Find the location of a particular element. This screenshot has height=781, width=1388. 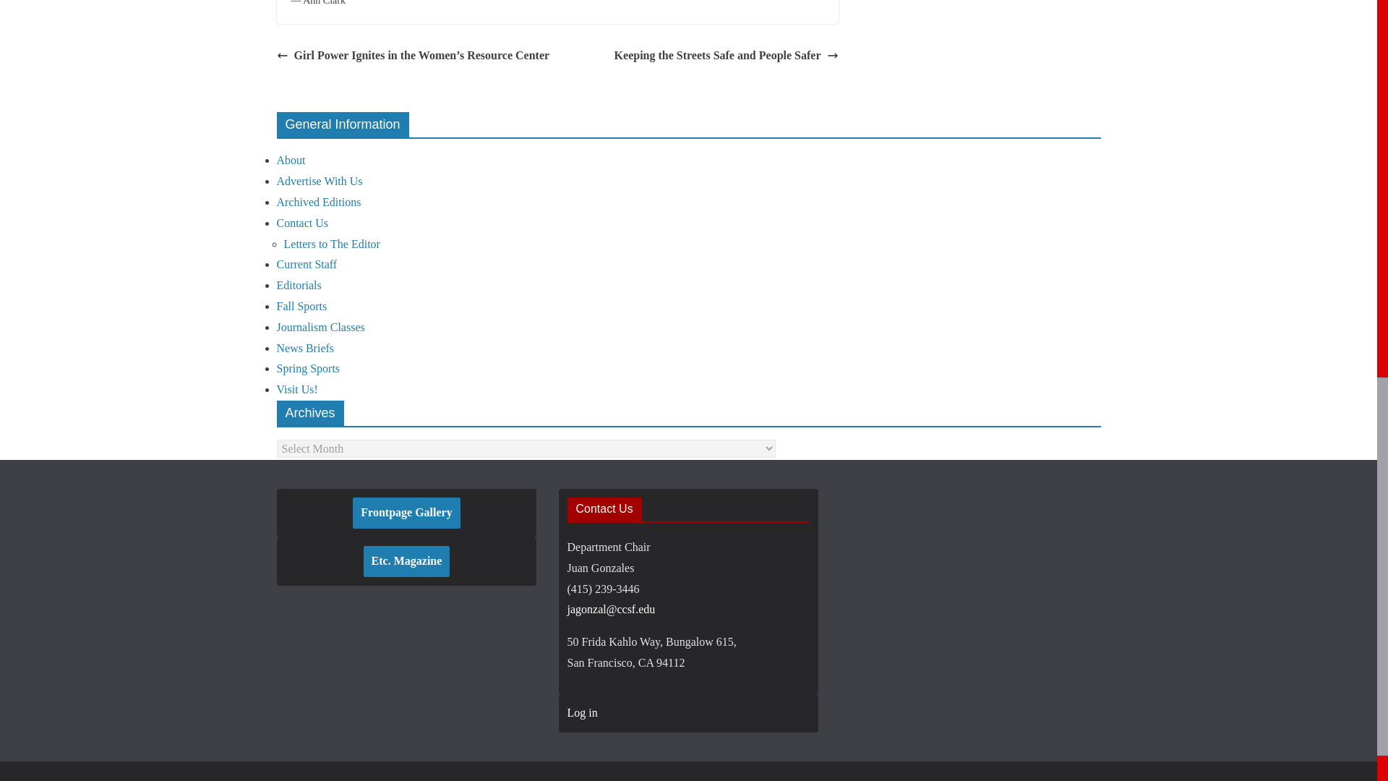

Advertise With Us is located at coordinates (320, 181).